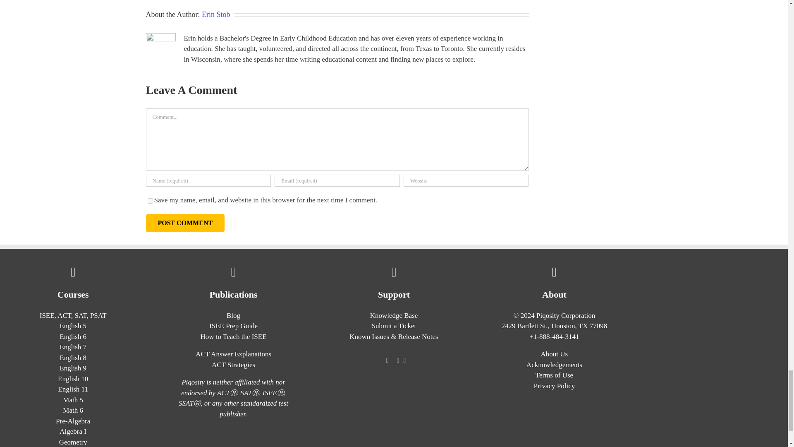 The width and height of the screenshot is (794, 447). What do you see at coordinates (185, 223) in the screenshot?
I see `Post Comment` at bounding box center [185, 223].